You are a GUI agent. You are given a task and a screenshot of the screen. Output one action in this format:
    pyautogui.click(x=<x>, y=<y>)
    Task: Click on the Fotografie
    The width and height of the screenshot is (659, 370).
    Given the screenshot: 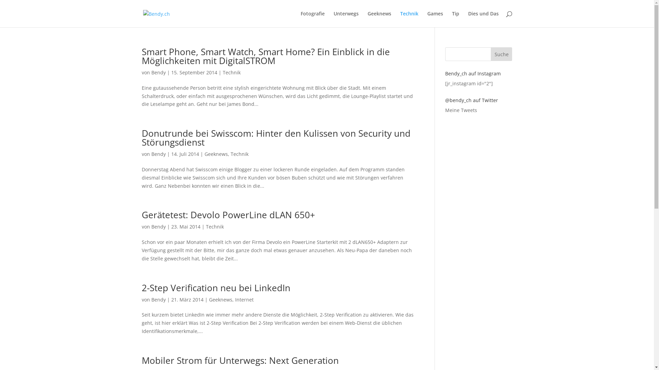 What is the action you would take?
    pyautogui.click(x=313, y=19)
    